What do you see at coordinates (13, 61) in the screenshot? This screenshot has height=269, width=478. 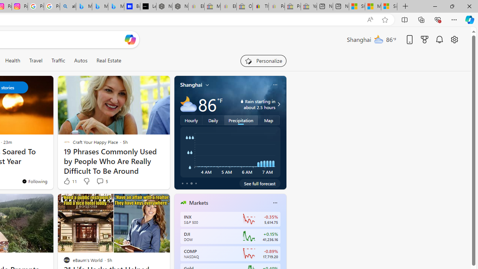 I see `Health` at bounding box center [13, 61].